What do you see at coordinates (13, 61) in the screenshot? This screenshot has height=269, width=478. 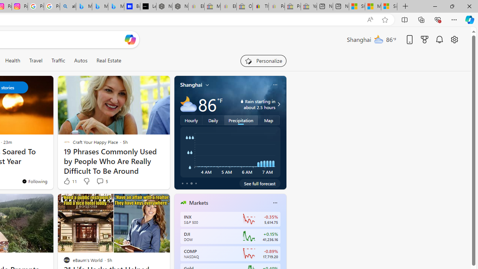 I see `Health` at bounding box center [13, 61].